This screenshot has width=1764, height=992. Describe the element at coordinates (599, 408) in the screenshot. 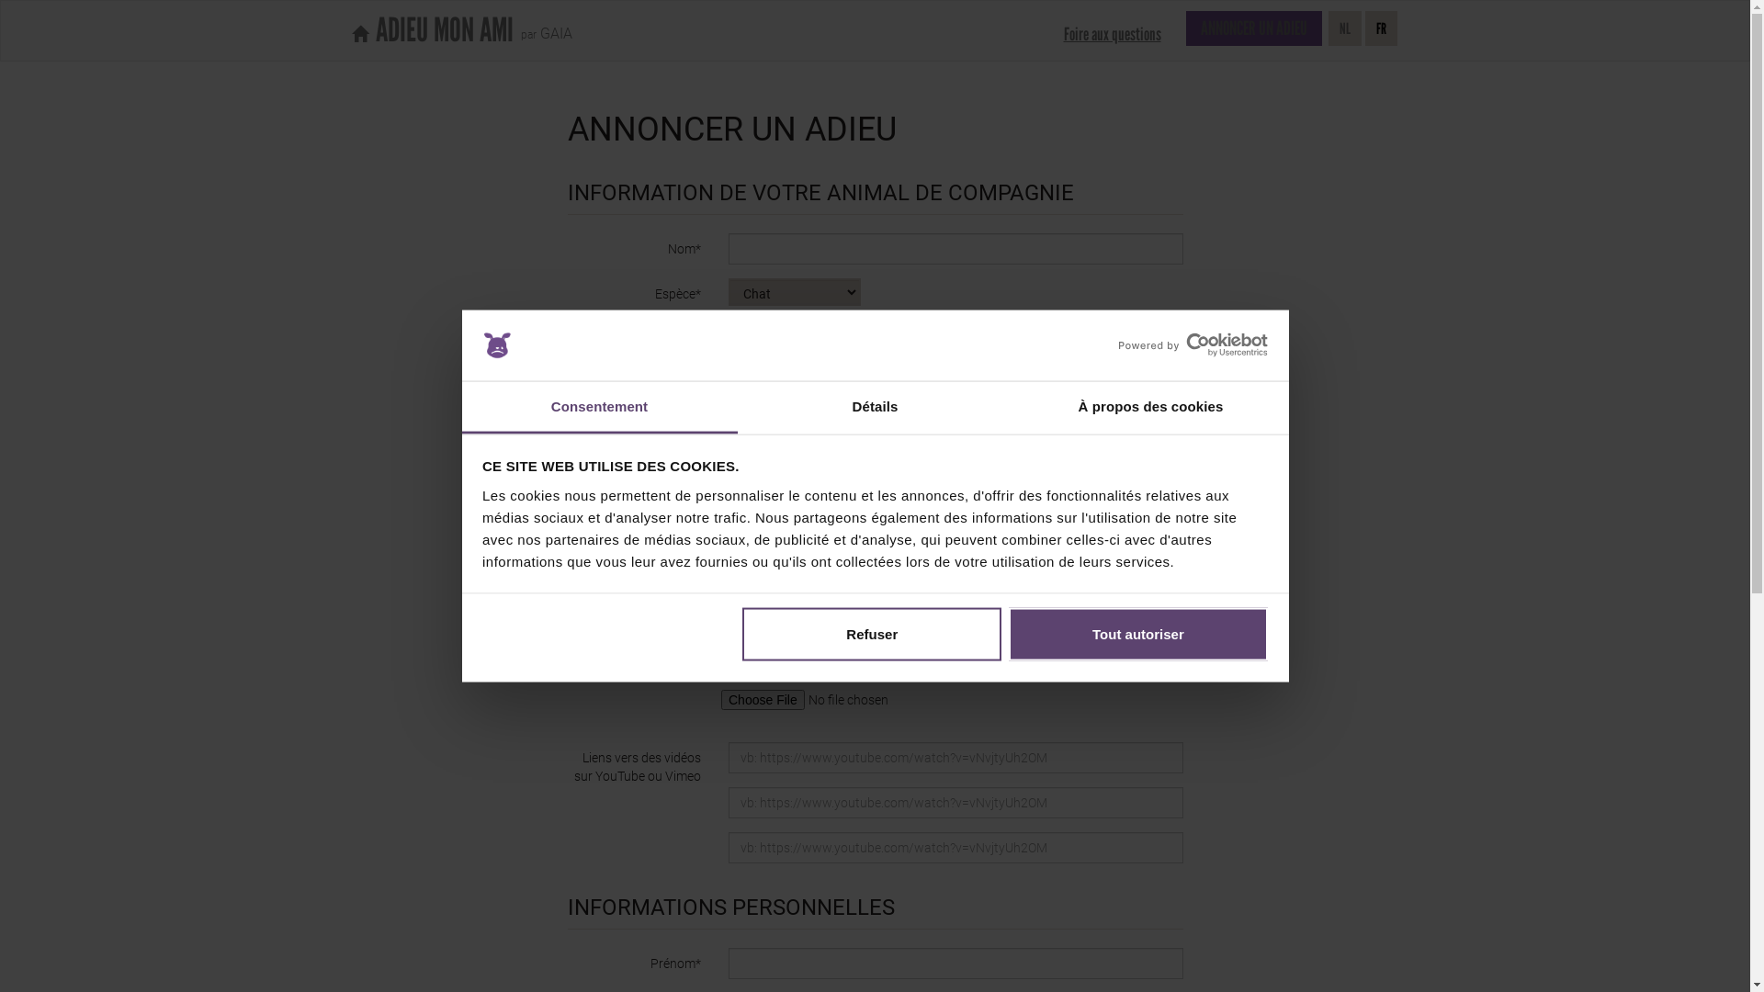

I see `Consentement` at that location.